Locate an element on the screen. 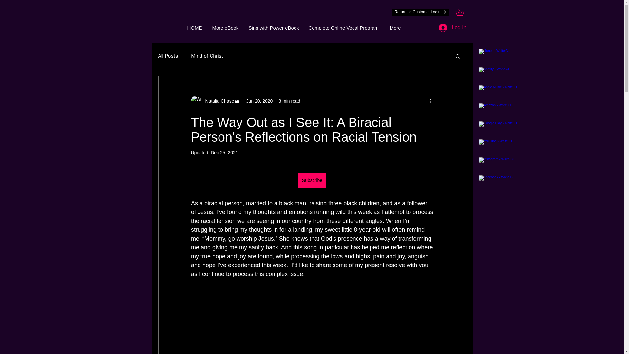  Jun 20, 2020 is located at coordinates (259, 101).